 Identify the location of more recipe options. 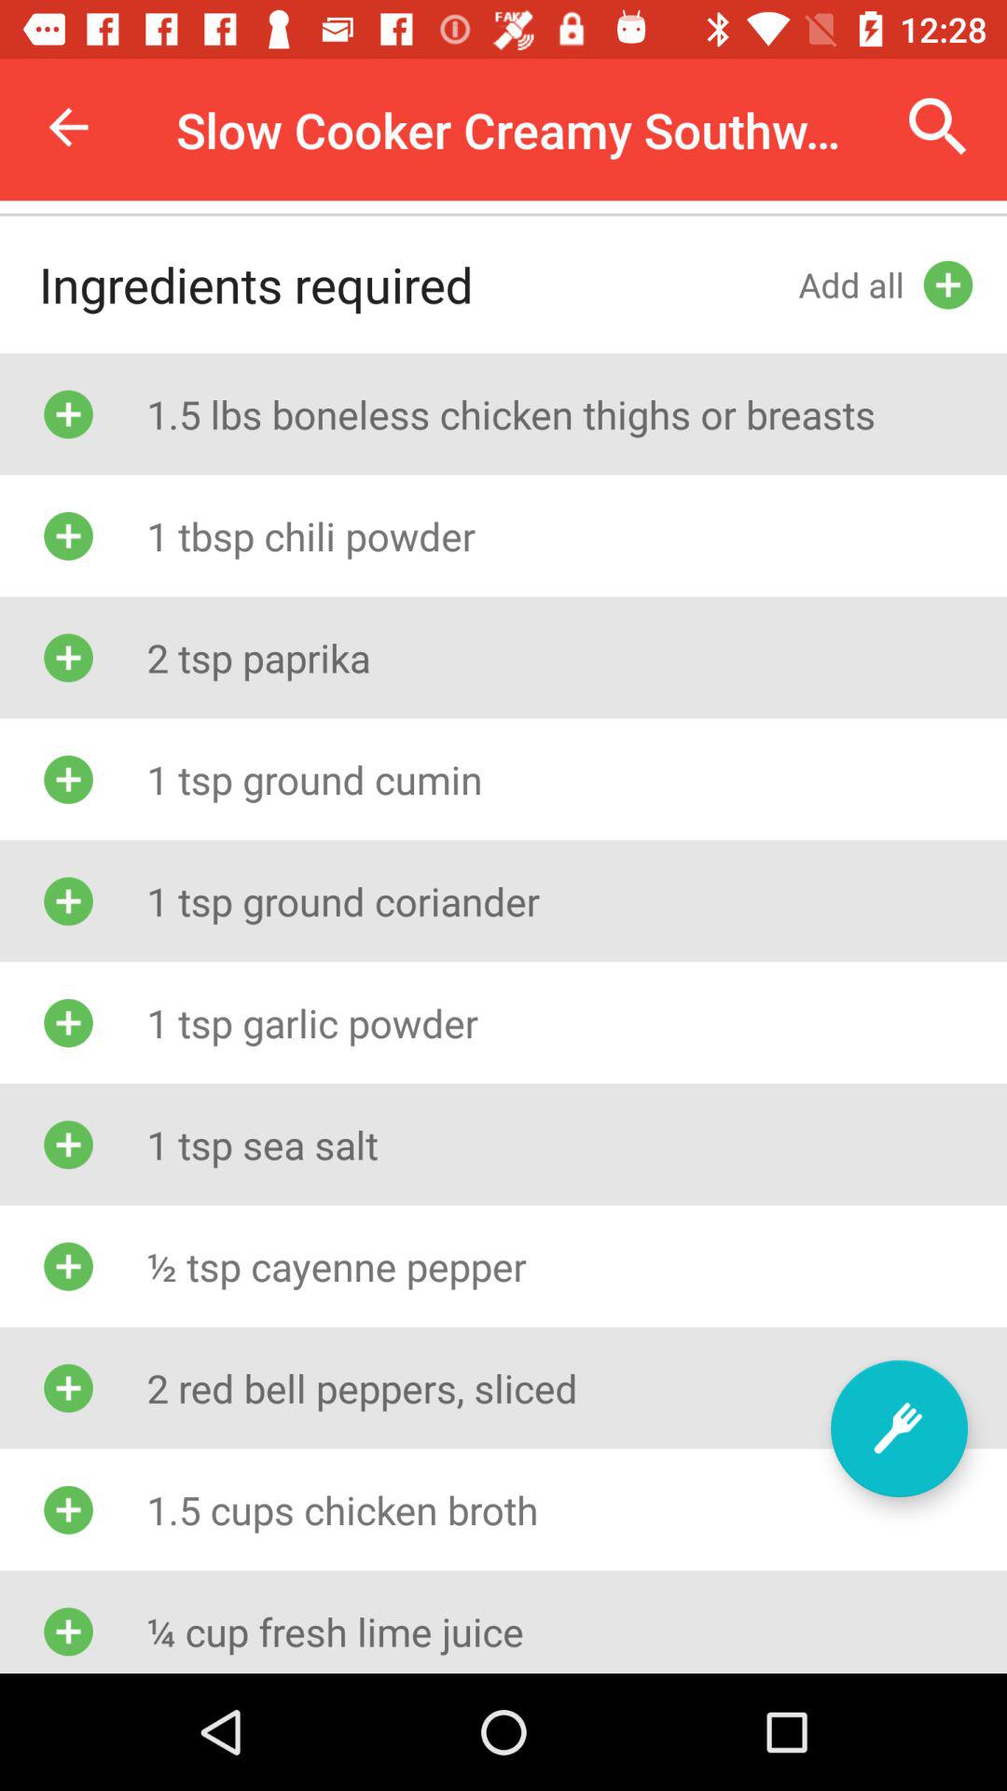
(899, 1429).